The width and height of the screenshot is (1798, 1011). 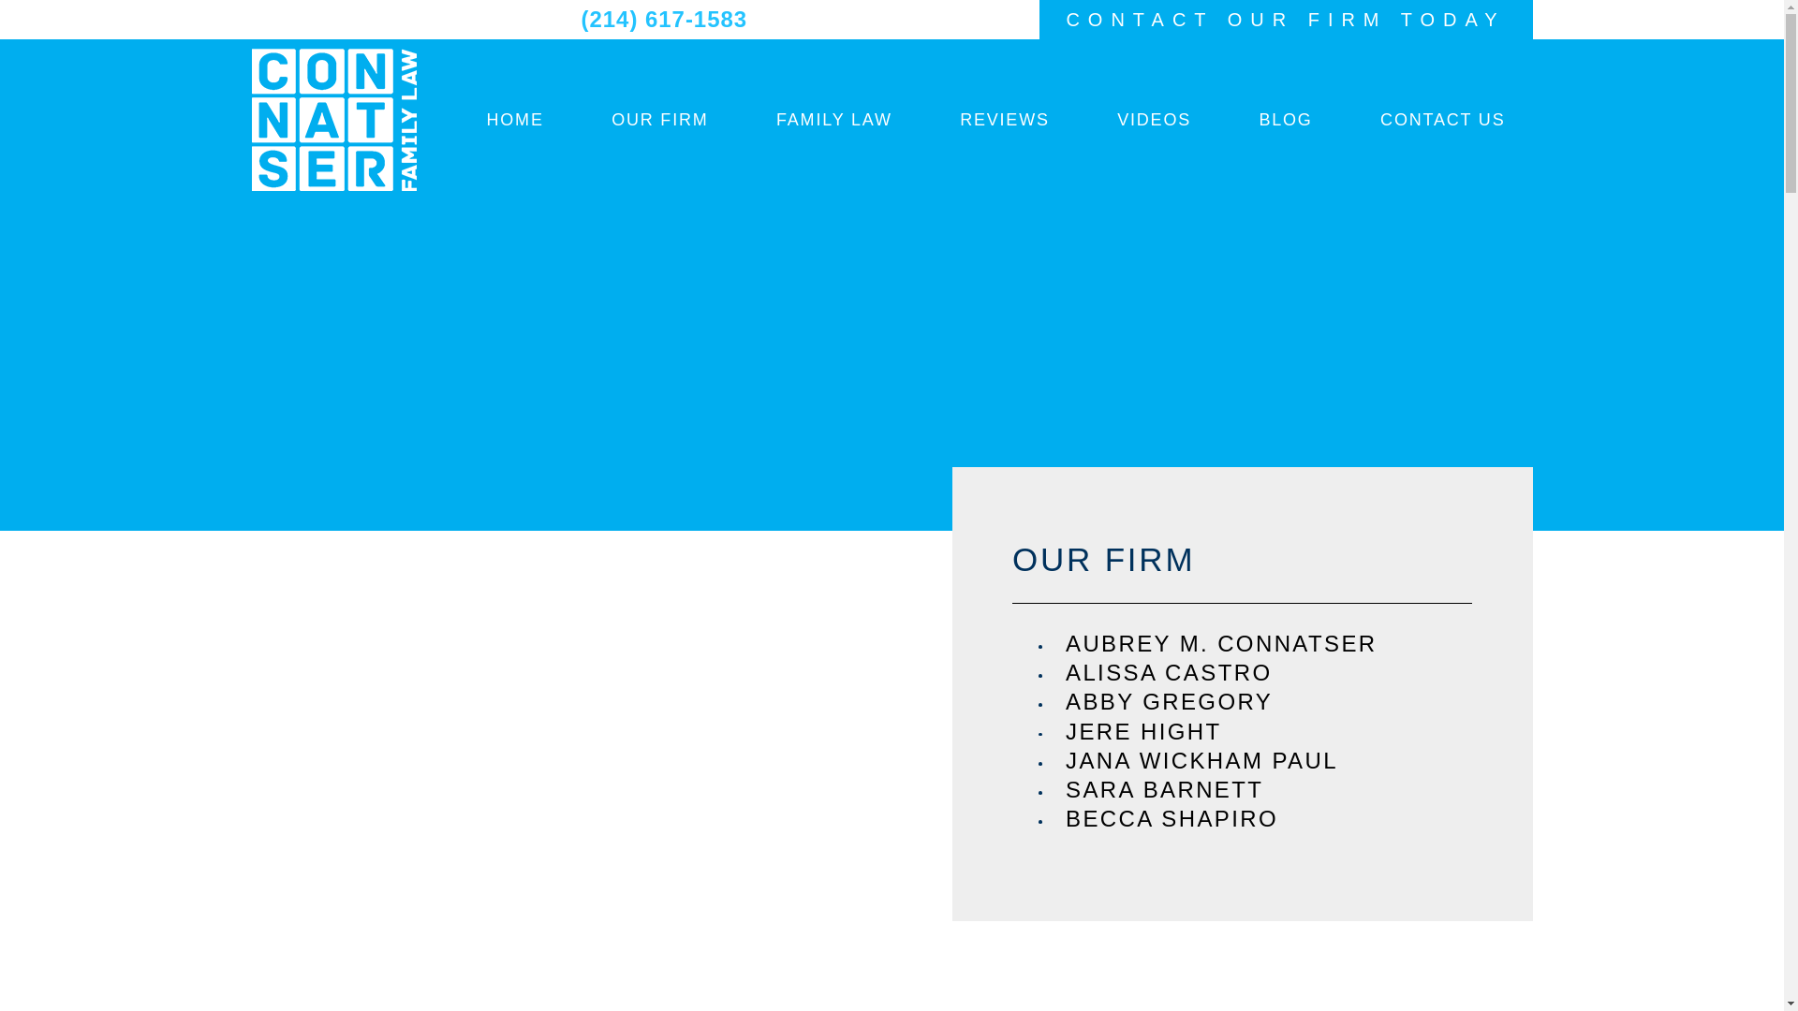 I want to click on OUR FIRM, so click(x=1242, y=560).